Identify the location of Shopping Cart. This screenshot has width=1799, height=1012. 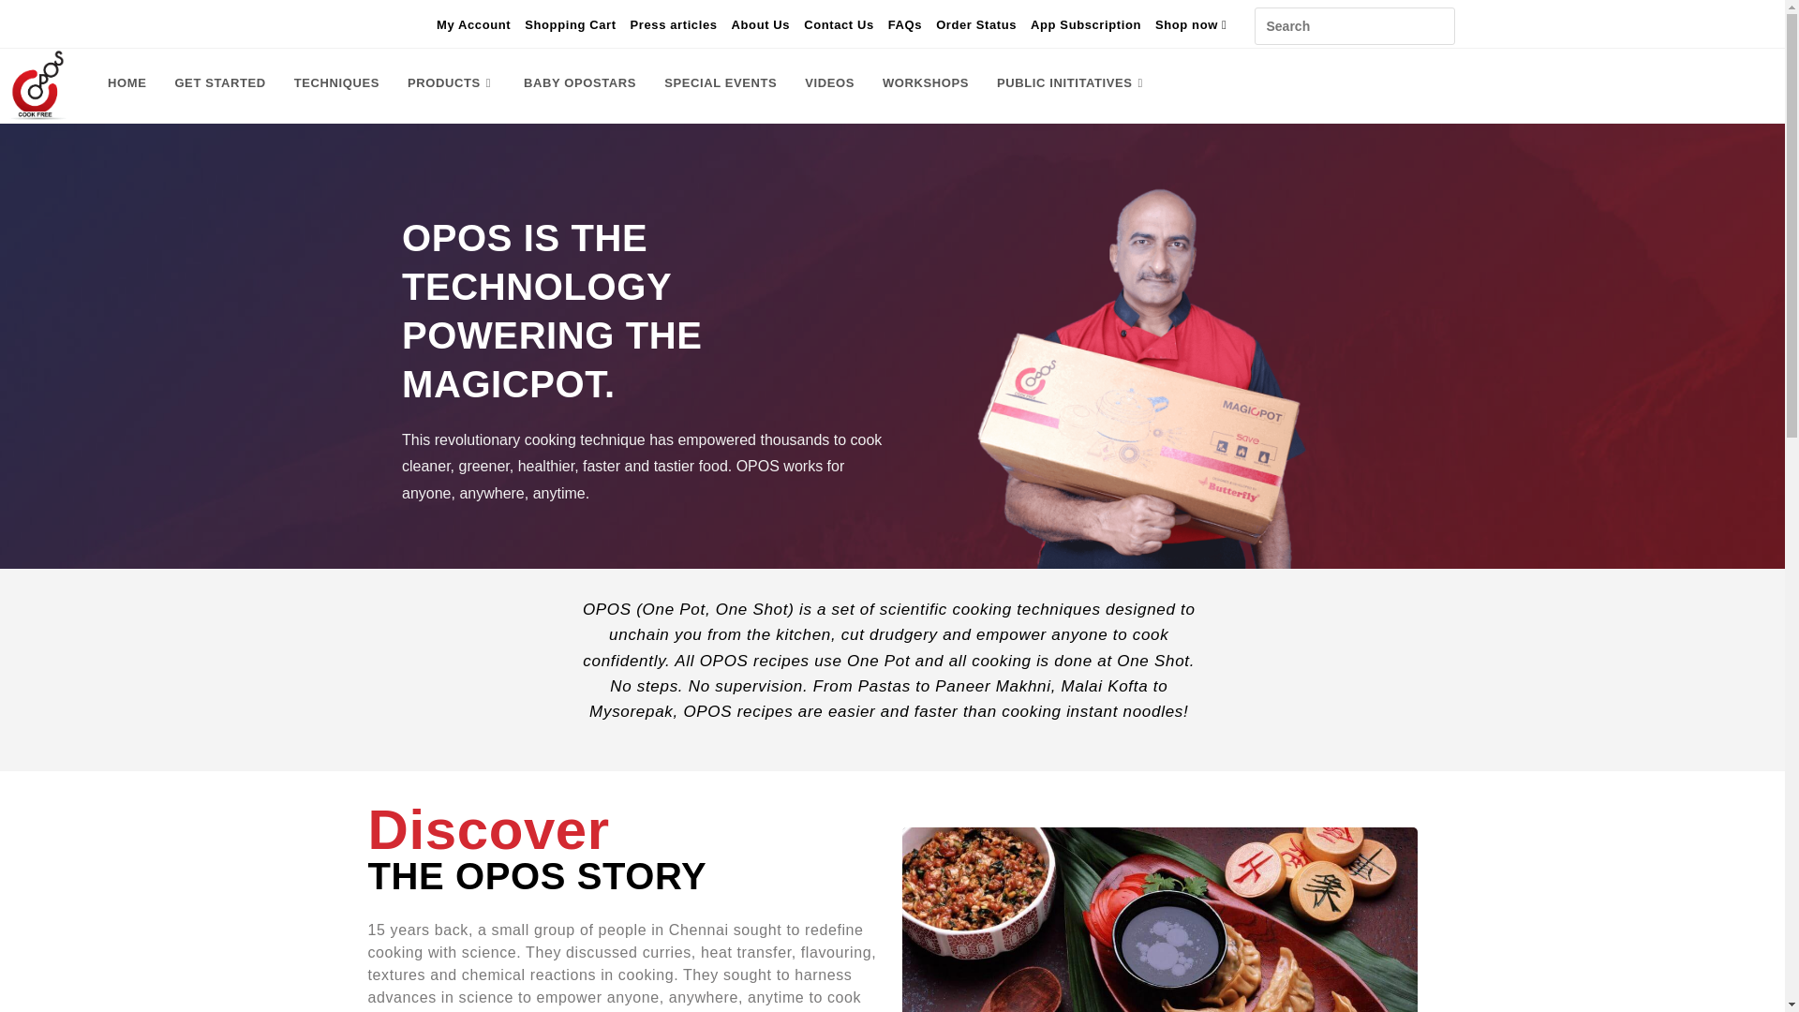
(570, 25).